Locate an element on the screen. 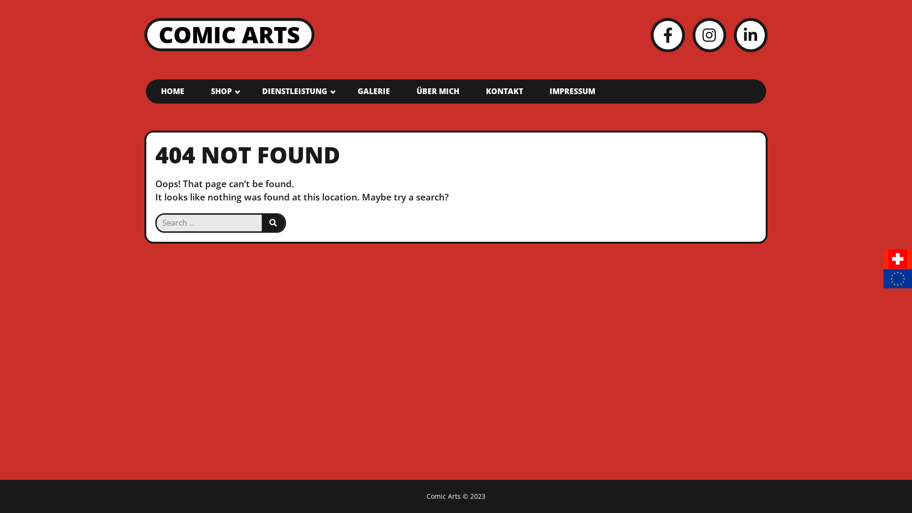 This screenshot has height=513, width=912. Facebook is located at coordinates (668, 35).